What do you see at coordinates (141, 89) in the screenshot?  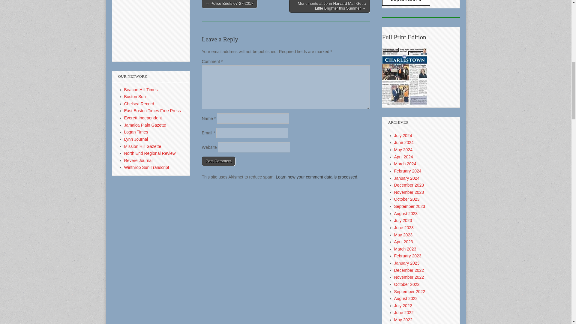 I see `Beacon Hill Times` at bounding box center [141, 89].